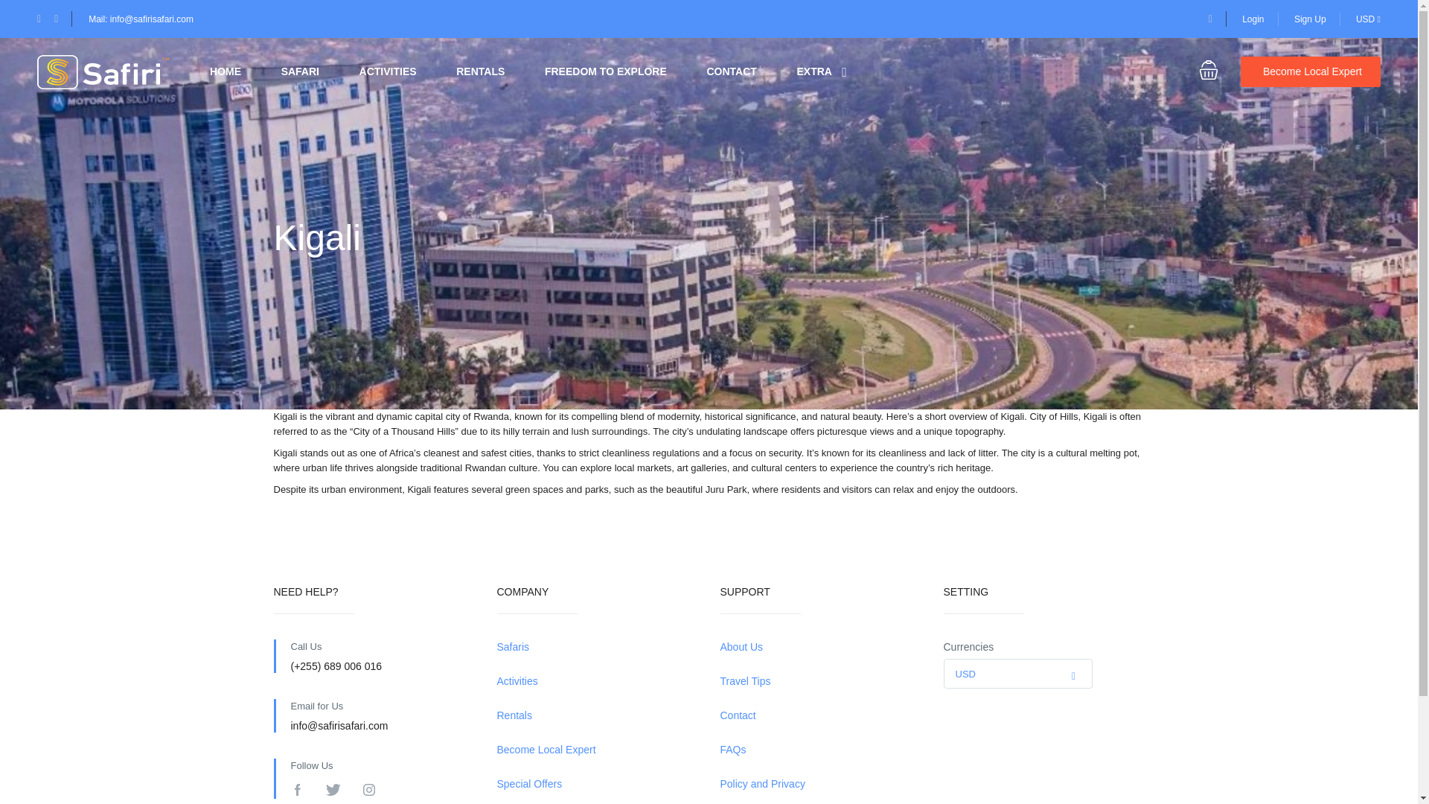 The image size is (1429, 804). What do you see at coordinates (731, 71) in the screenshot?
I see `CONTACT` at bounding box center [731, 71].